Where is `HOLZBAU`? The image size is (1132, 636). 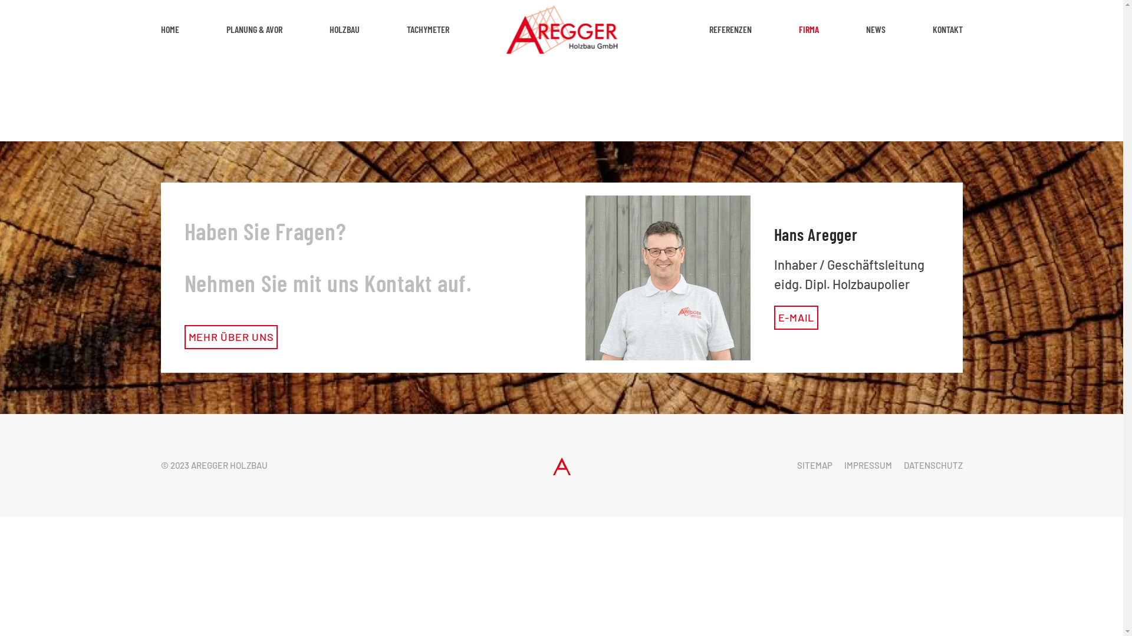 HOLZBAU is located at coordinates (344, 29).